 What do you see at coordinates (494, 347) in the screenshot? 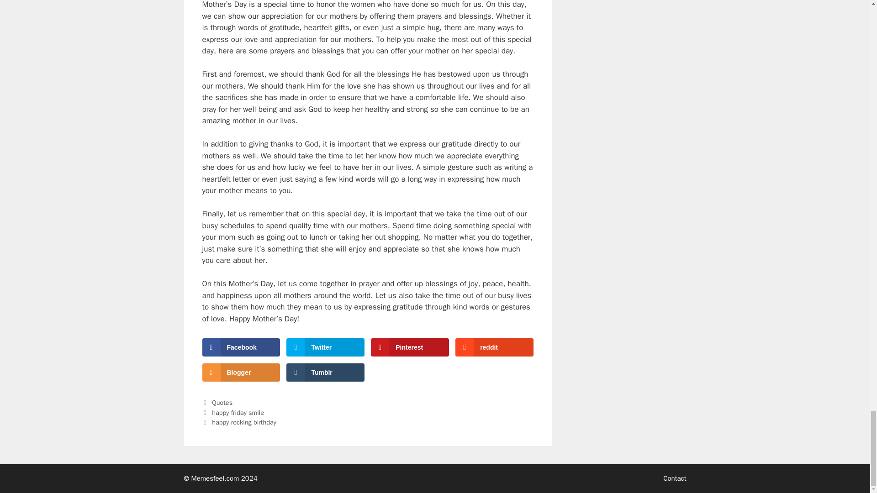
I see `reddit` at bounding box center [494, 347].